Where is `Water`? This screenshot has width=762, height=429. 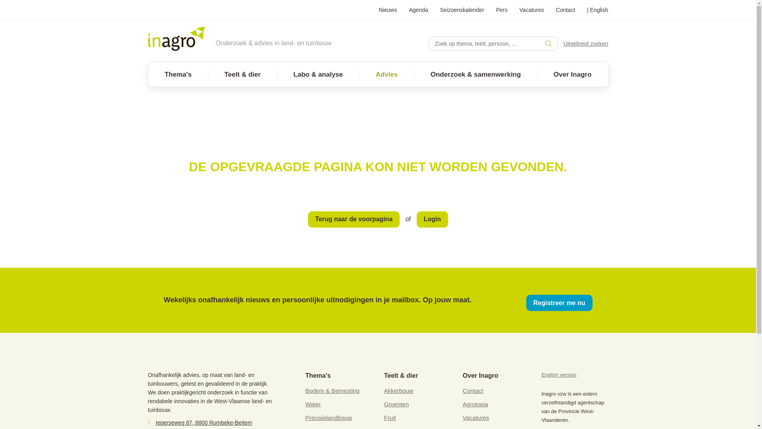
Water is located at coordinates (313, 404).